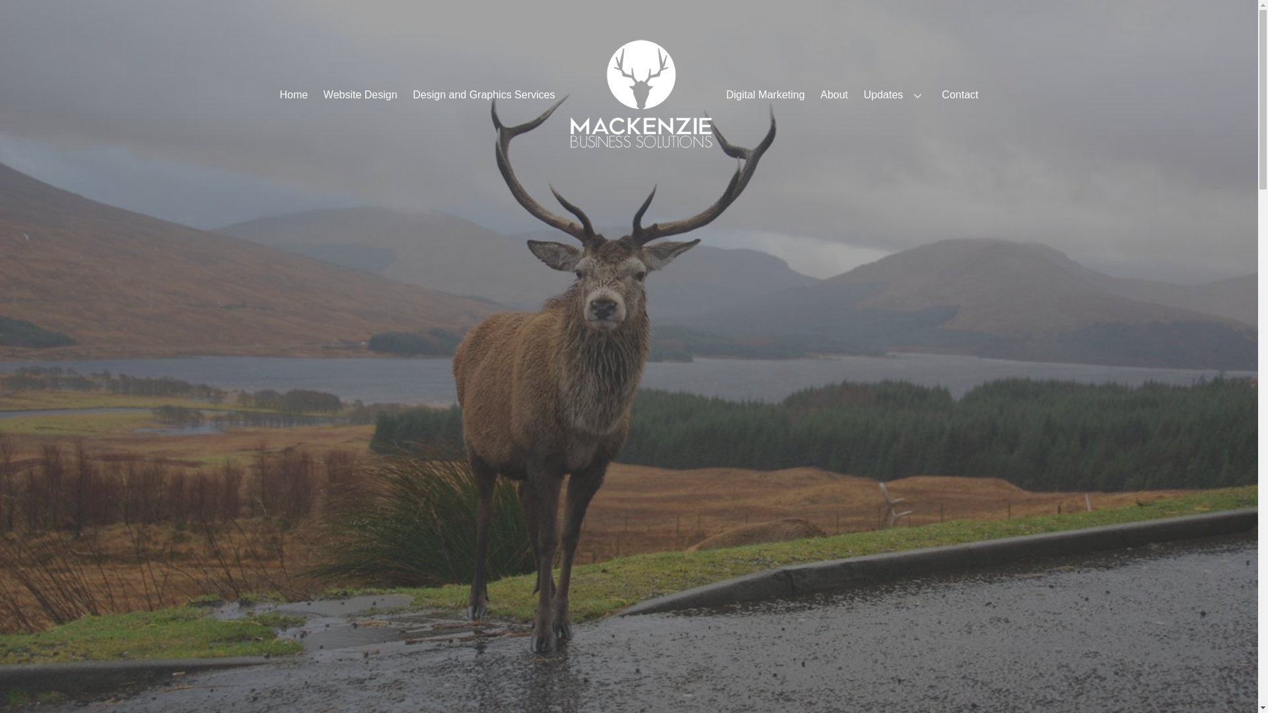  I want to click on Digital Marketing, so click(765, 95).